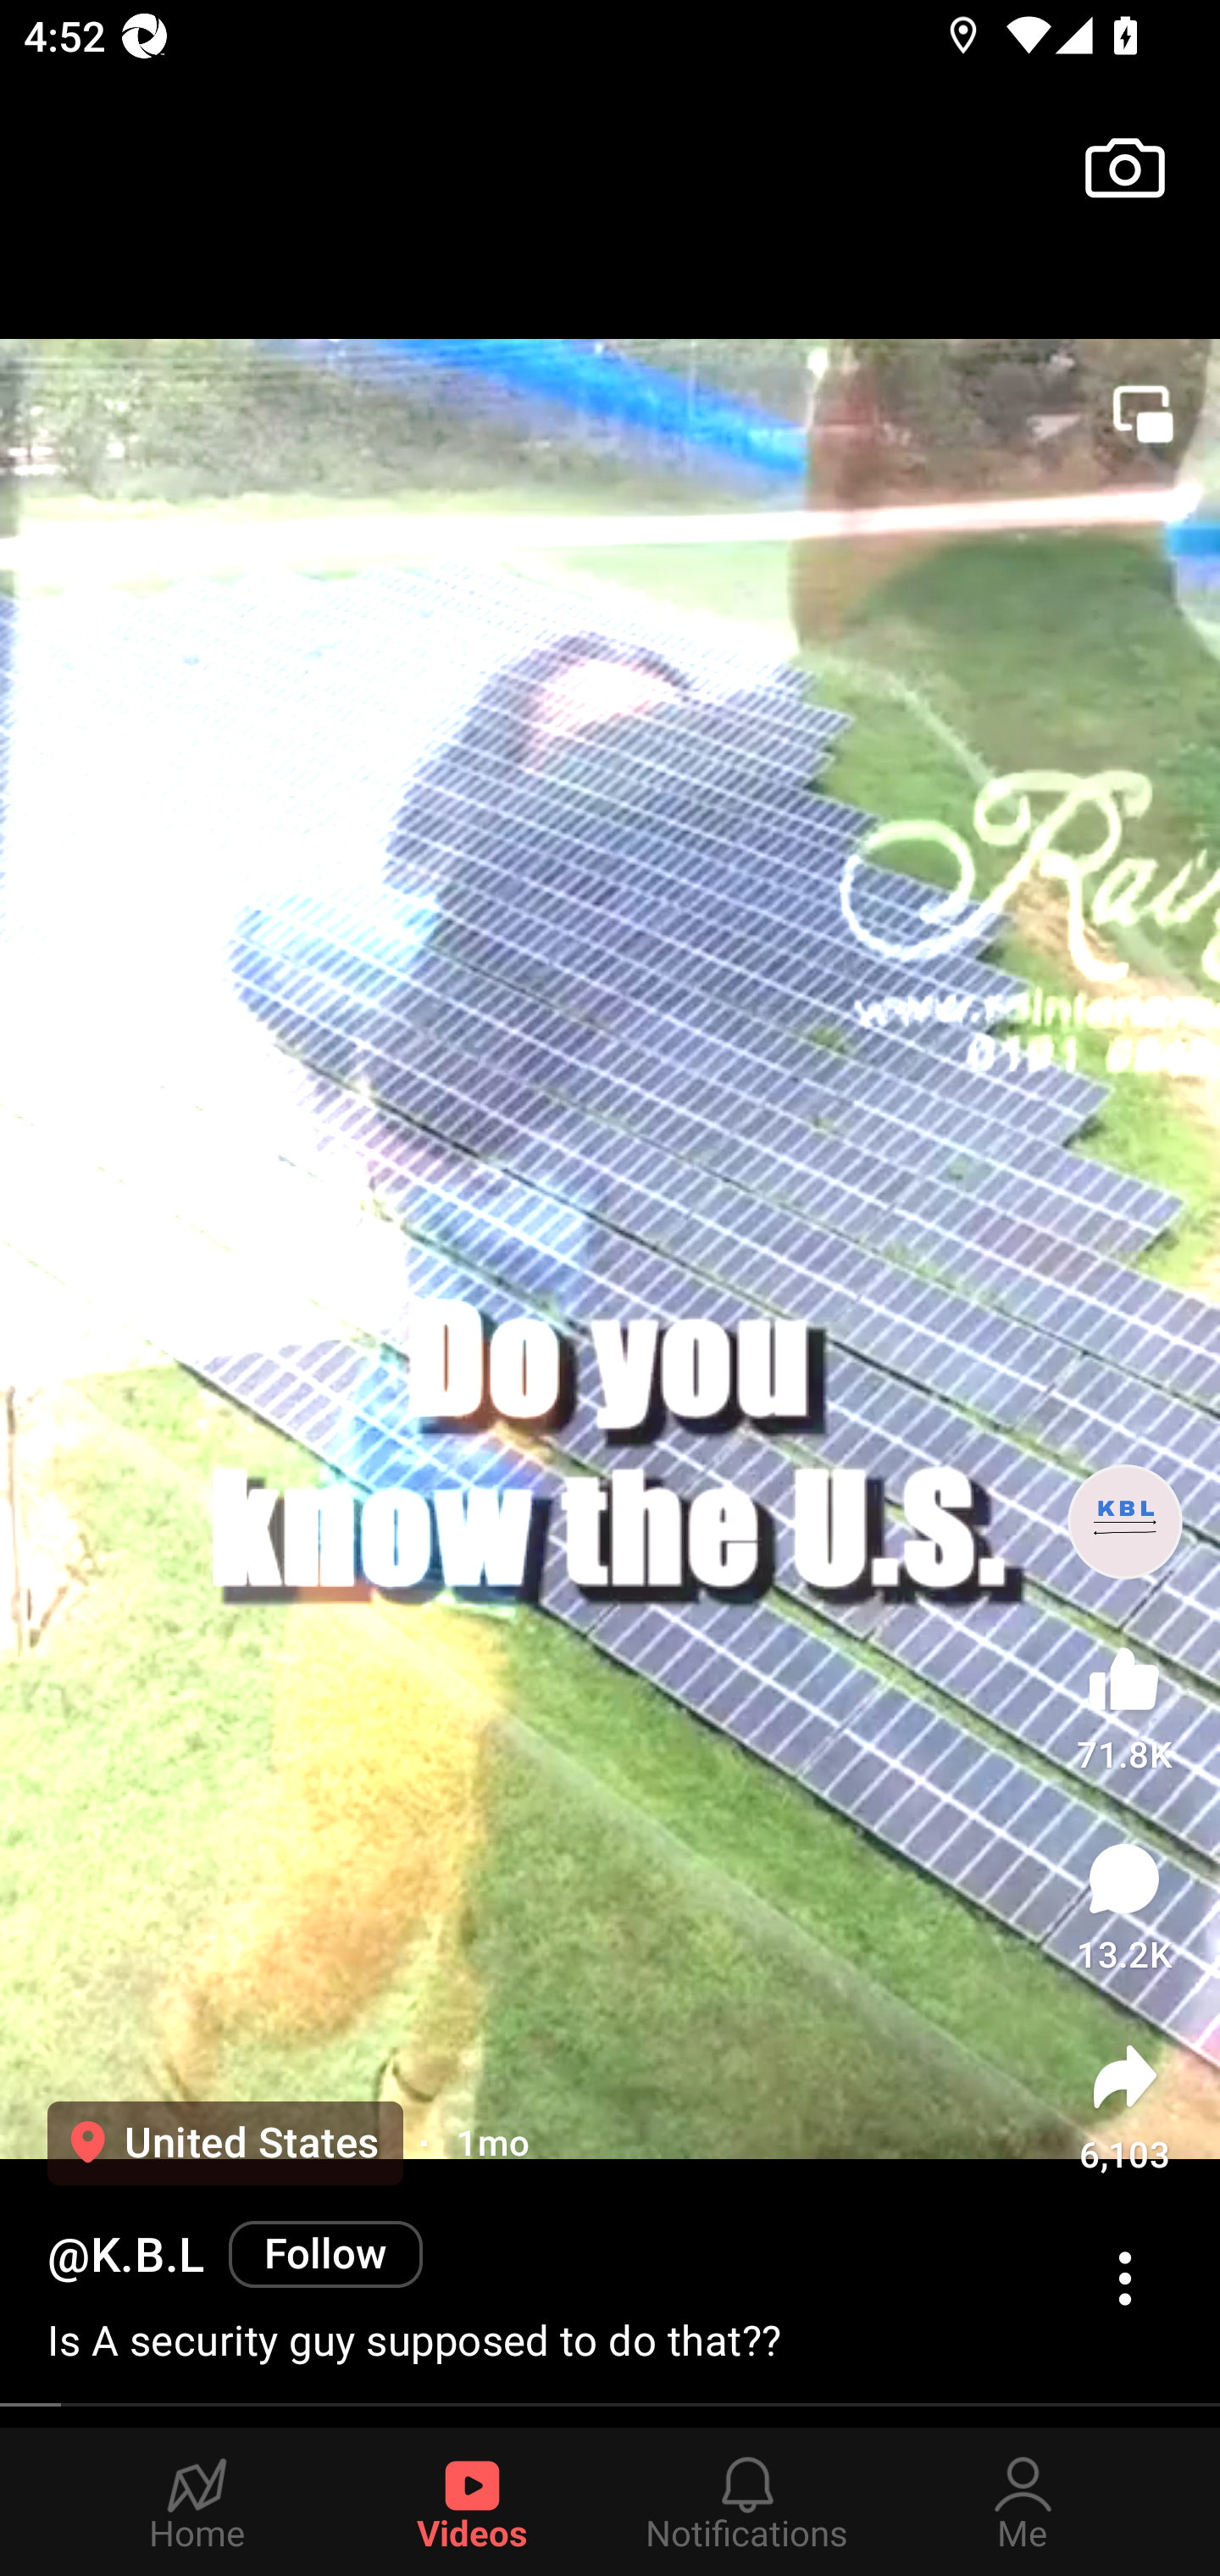 This screenshot has width=1220, height=2576. Describe the element at coordinates (1124, 1907) in the screenshot. I see `13.2K` at that location.